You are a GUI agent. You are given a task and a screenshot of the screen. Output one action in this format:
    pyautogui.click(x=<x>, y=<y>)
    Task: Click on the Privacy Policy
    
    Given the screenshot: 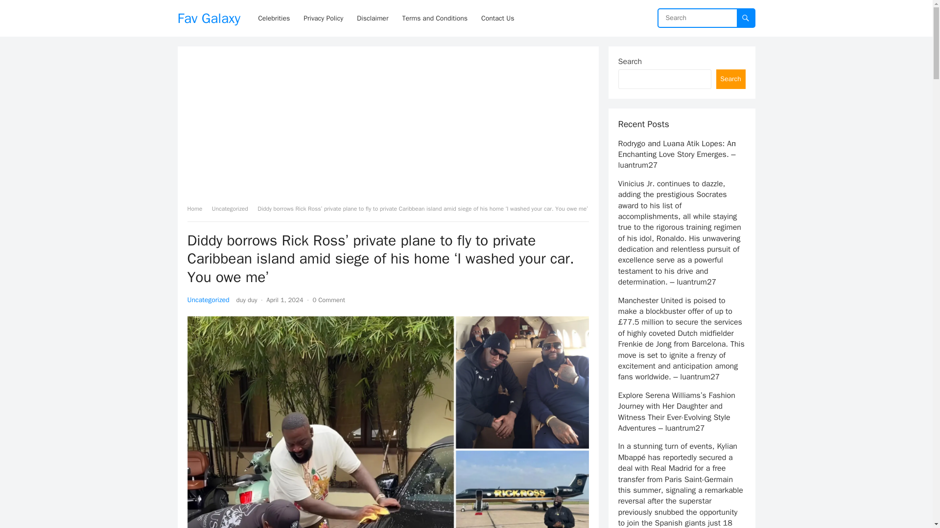 What is the action you would take?
    pyautogui.click(x=323, y=18)
    